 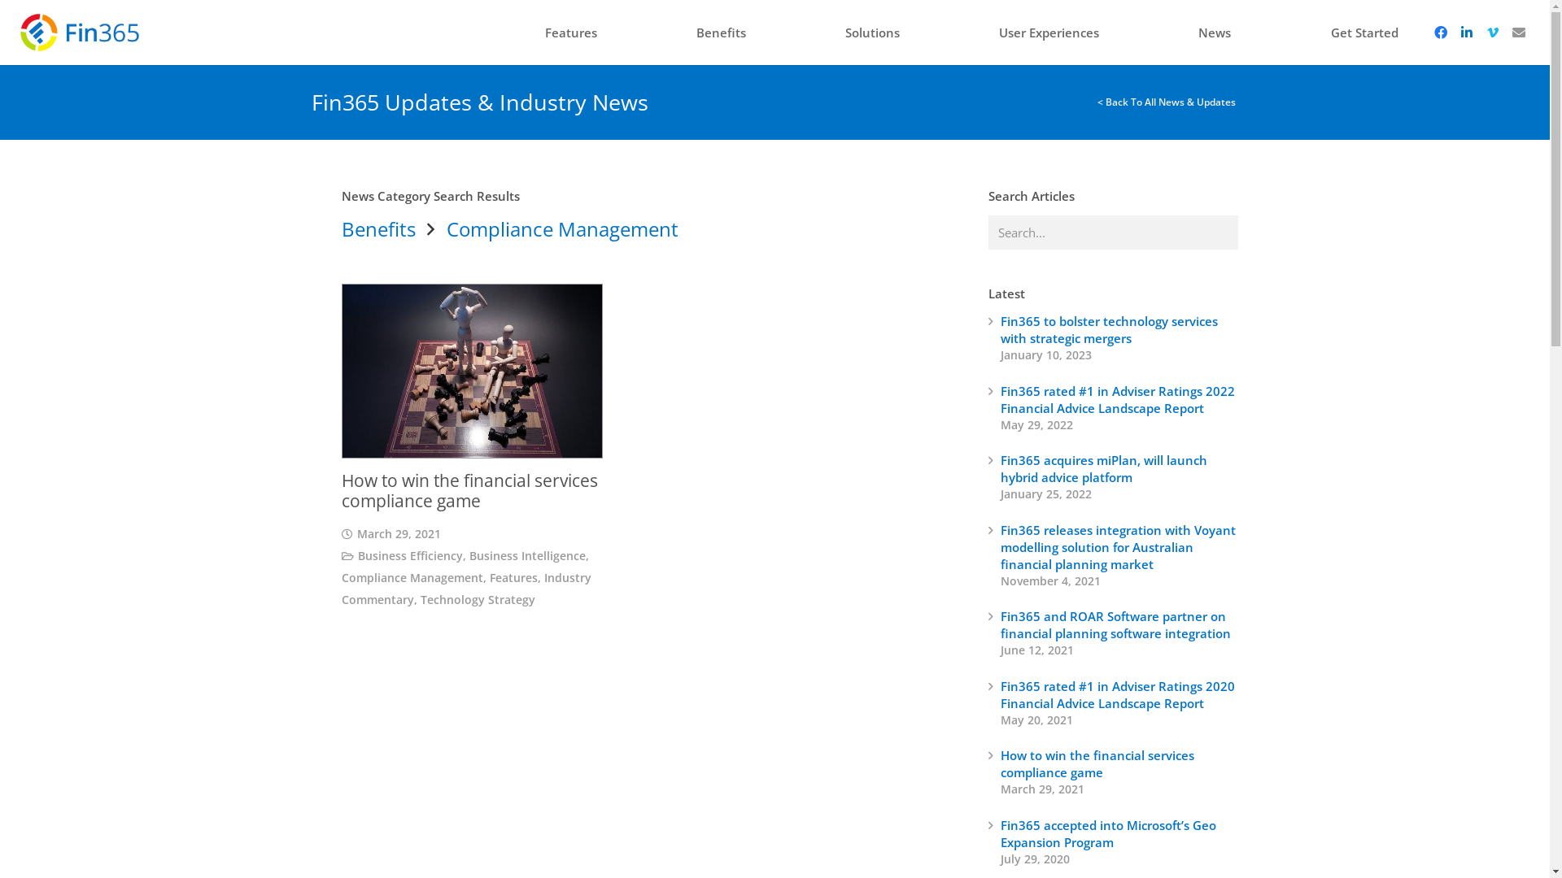 What do you see at coordinates (527, 556) in the screenshot?
I see `Business Intelligence` at bounding box center [527, 556].